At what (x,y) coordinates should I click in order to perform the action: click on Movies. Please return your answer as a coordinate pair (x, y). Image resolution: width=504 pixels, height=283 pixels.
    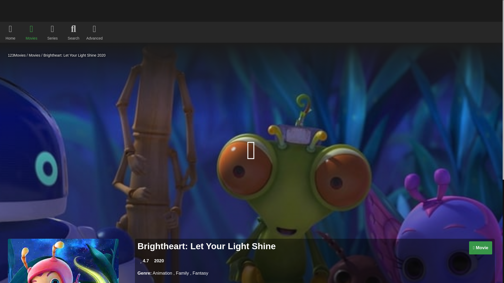
    Looking at the image, I should click on (34, 55).